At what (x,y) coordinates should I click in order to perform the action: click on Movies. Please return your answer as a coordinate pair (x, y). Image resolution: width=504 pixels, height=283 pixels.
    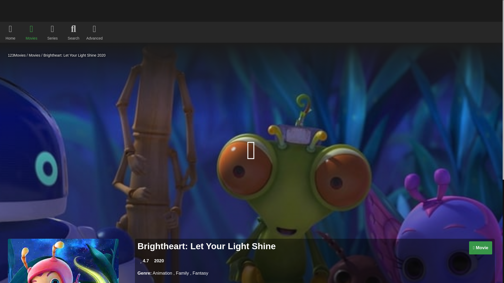
    Looking at the image, I should click on (34, 55).